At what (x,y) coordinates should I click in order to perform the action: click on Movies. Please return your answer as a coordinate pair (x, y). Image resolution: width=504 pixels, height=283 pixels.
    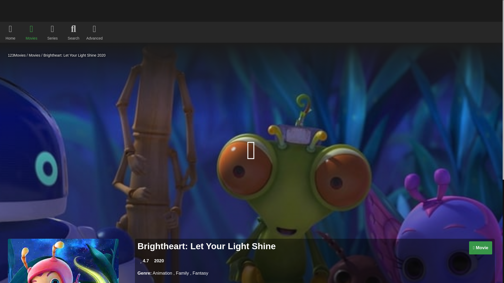
    Looking at the image, I should click on (34, 55).